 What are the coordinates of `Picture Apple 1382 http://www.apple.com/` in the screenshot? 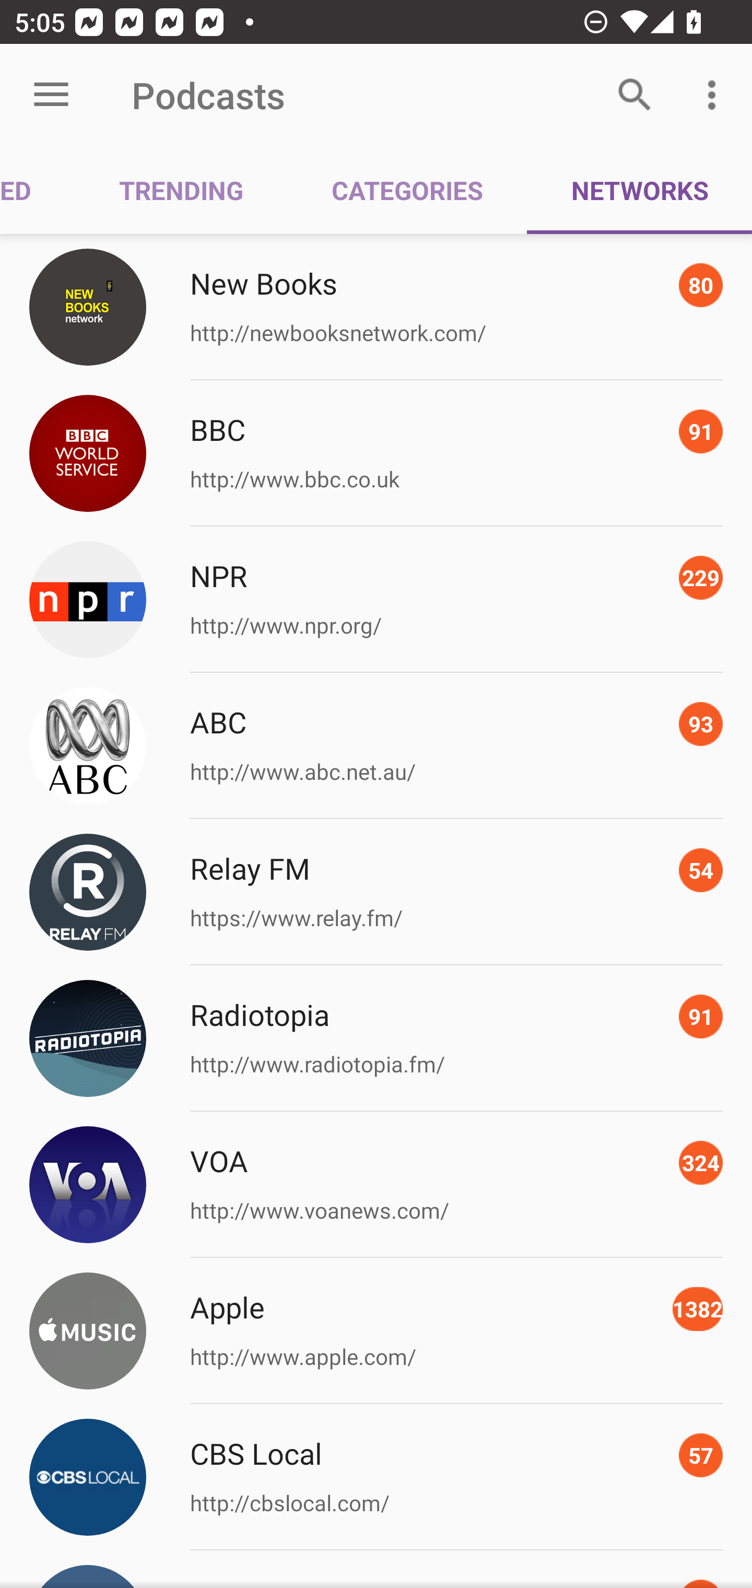 It's located at (376, 1330).